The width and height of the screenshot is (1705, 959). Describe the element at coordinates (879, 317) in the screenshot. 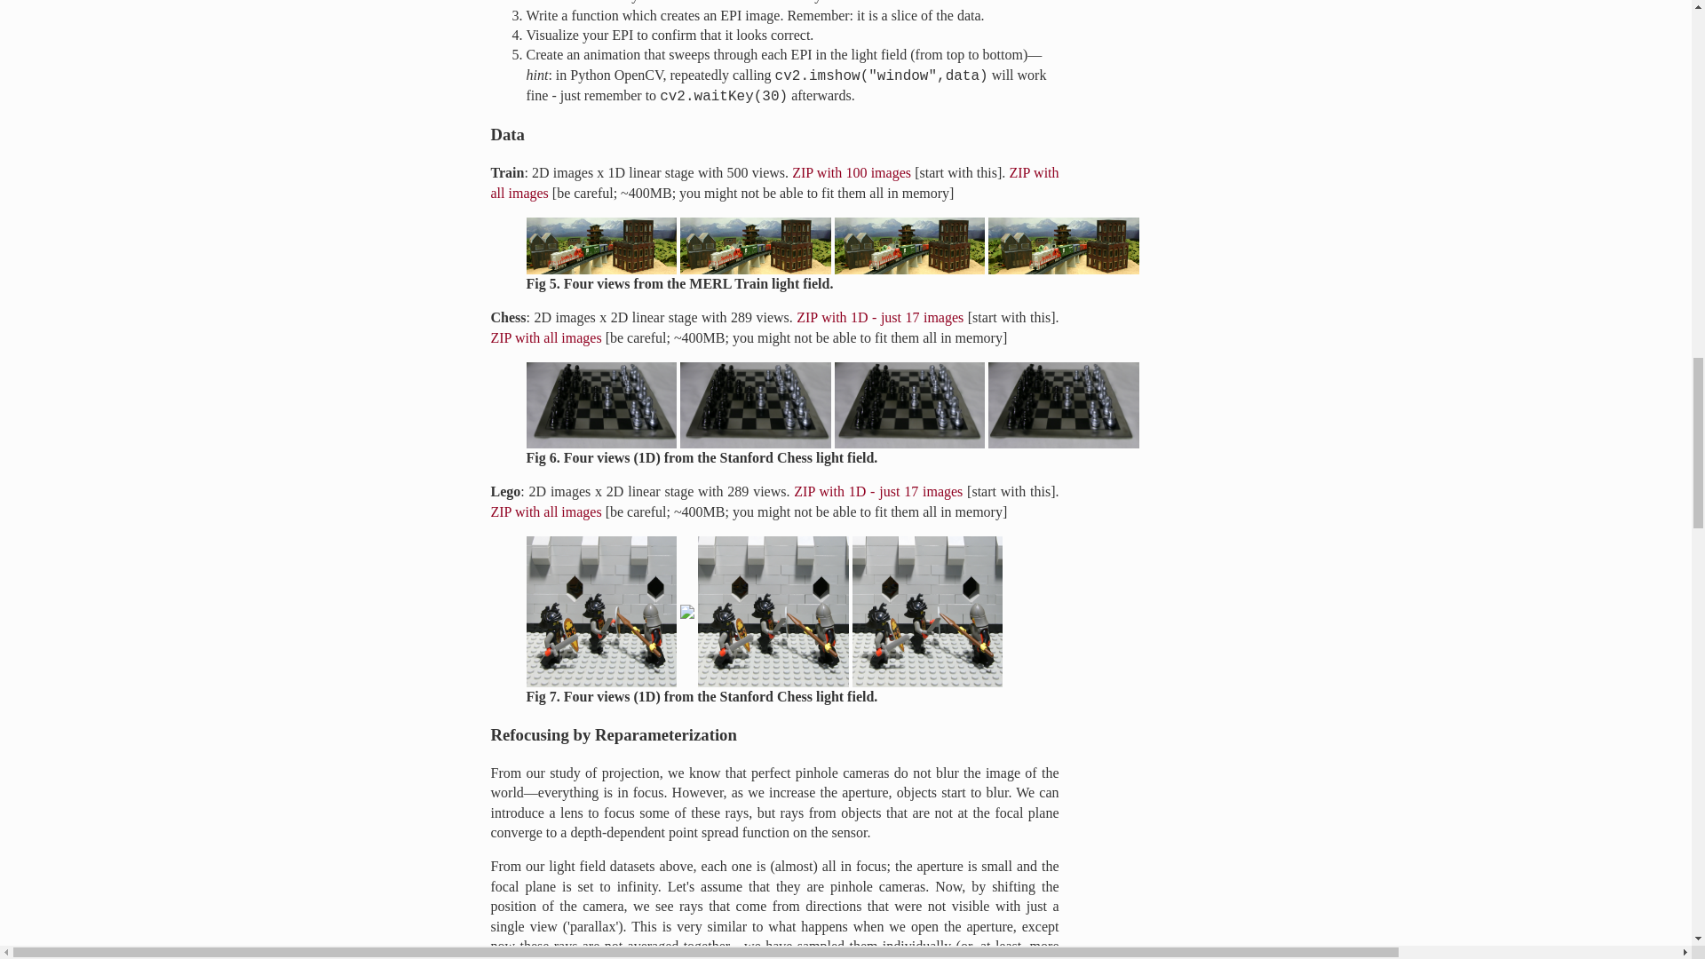

I see `ZIP with 1D - just 17 images` at that location.